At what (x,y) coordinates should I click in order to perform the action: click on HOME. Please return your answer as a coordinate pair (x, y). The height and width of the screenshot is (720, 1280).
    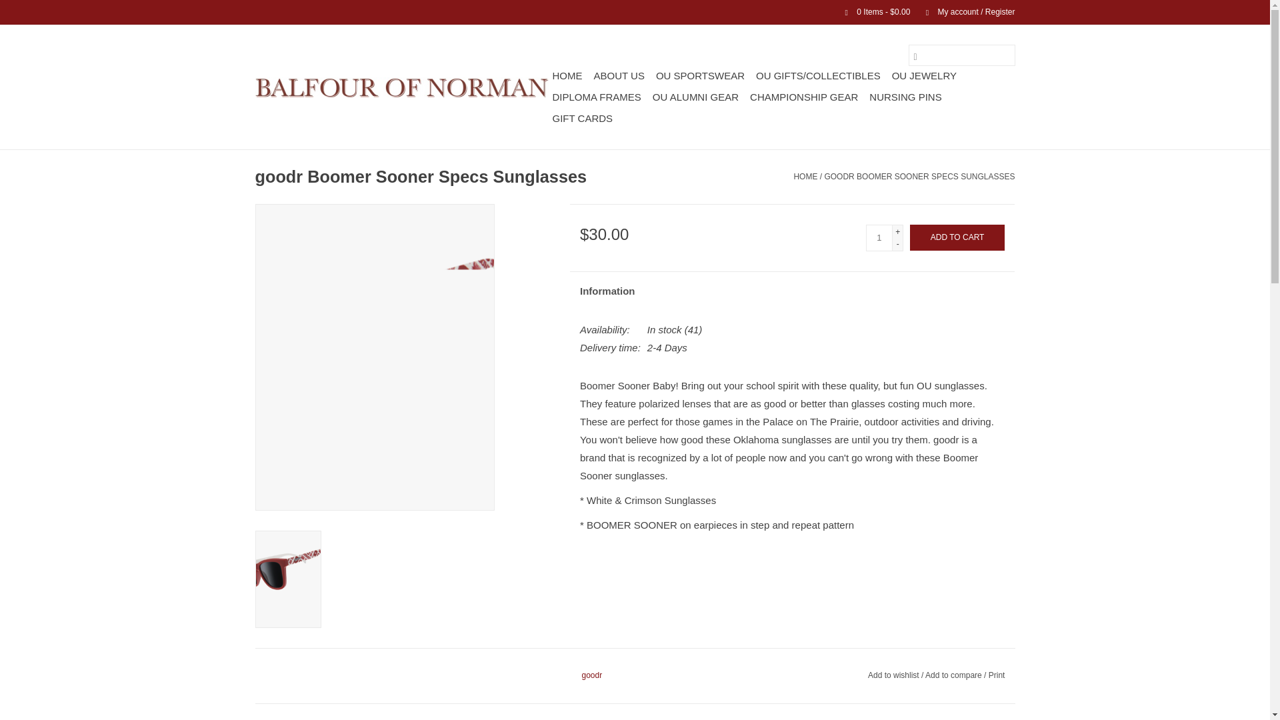
    Looking at the image, I should click on (567, 76).